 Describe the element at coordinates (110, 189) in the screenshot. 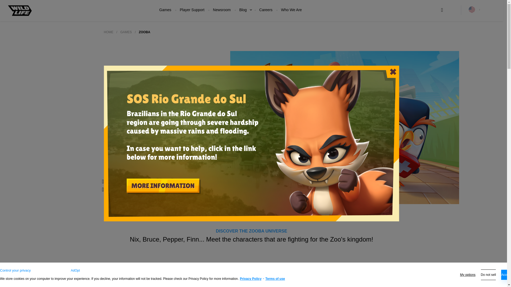

I see `Tiktok` at that location.